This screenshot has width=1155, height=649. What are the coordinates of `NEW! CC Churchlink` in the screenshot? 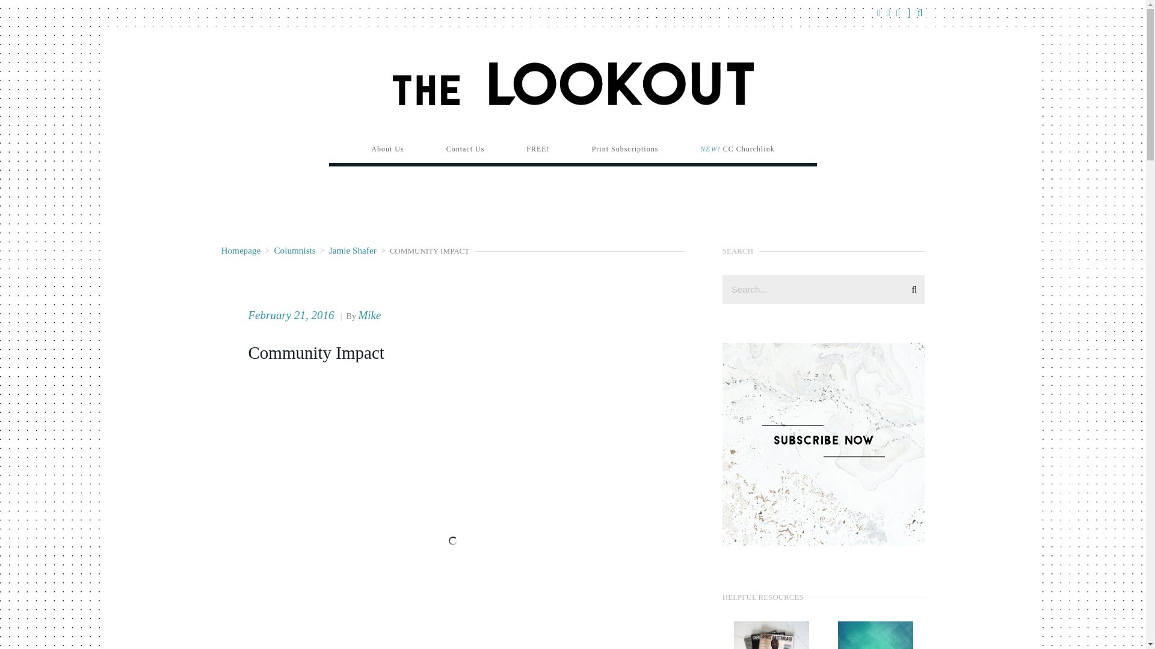 It's located at (736, 149).